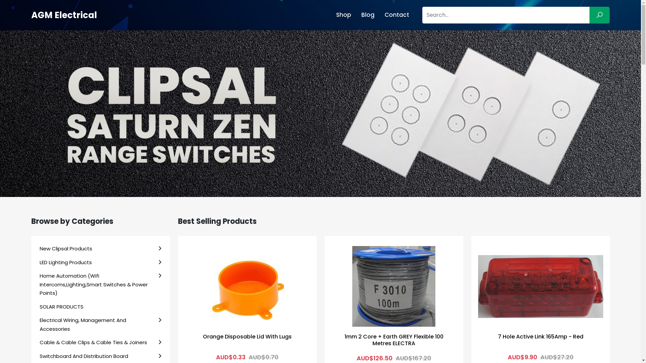 Image resolution: width=646 pixels, height=363 pixels. Describe the element at coordinates (101, 249) in the screenshot. I see `New Clipsal Products` at that location.